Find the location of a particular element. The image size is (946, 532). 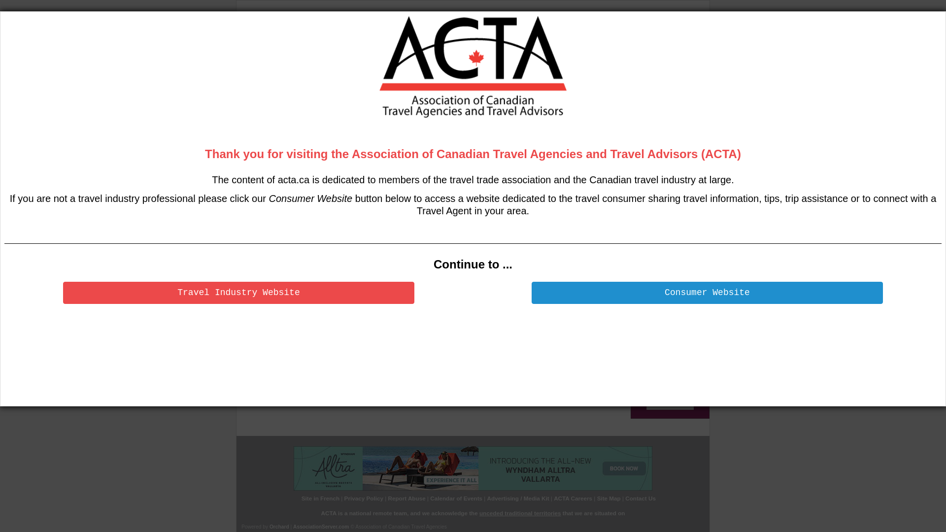

MEMBER RESOURCES is located at coordinates (569, 81).